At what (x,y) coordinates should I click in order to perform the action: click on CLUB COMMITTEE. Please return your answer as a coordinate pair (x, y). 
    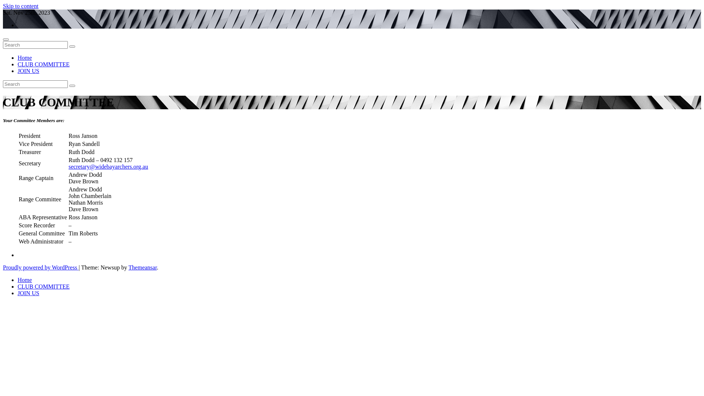
    Looking at the image, I should click on (44, 65).